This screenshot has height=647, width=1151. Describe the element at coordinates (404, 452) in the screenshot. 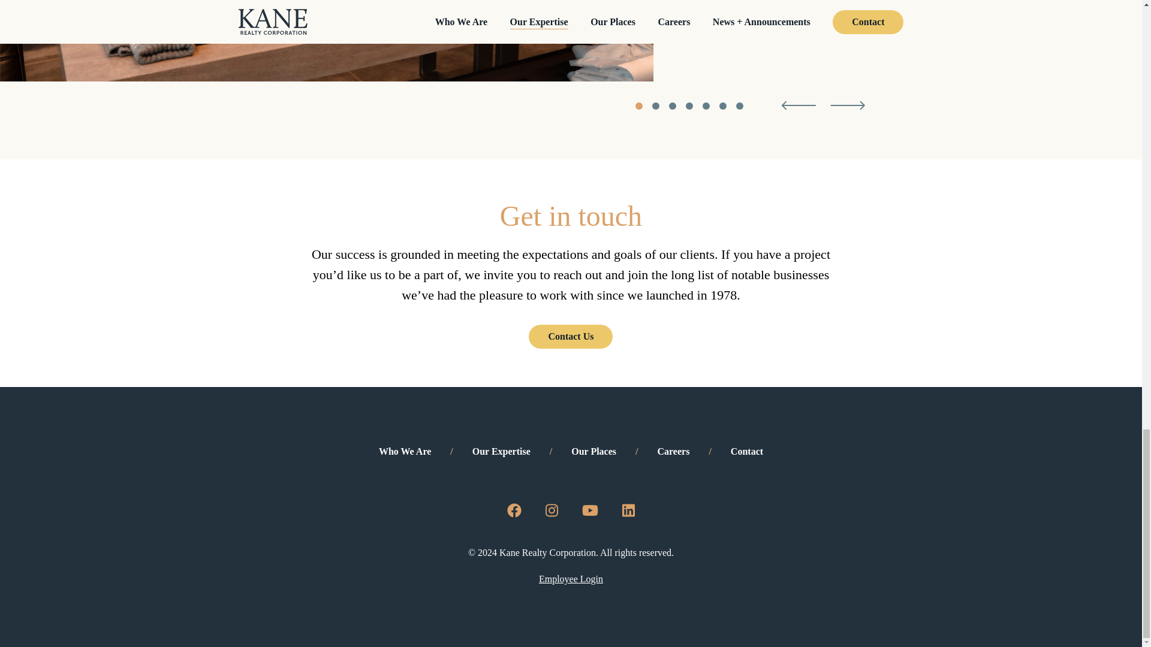

I see `Who We Are` at that location.